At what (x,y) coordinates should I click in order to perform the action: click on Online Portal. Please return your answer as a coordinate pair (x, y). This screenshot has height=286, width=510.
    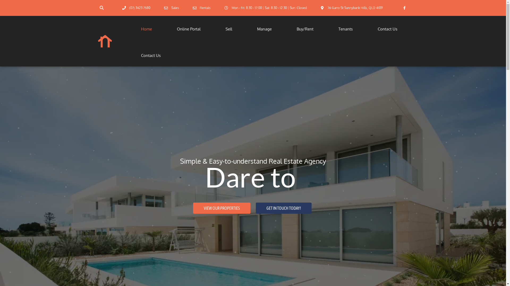
    Looking at the image, I should click on (189, 29).